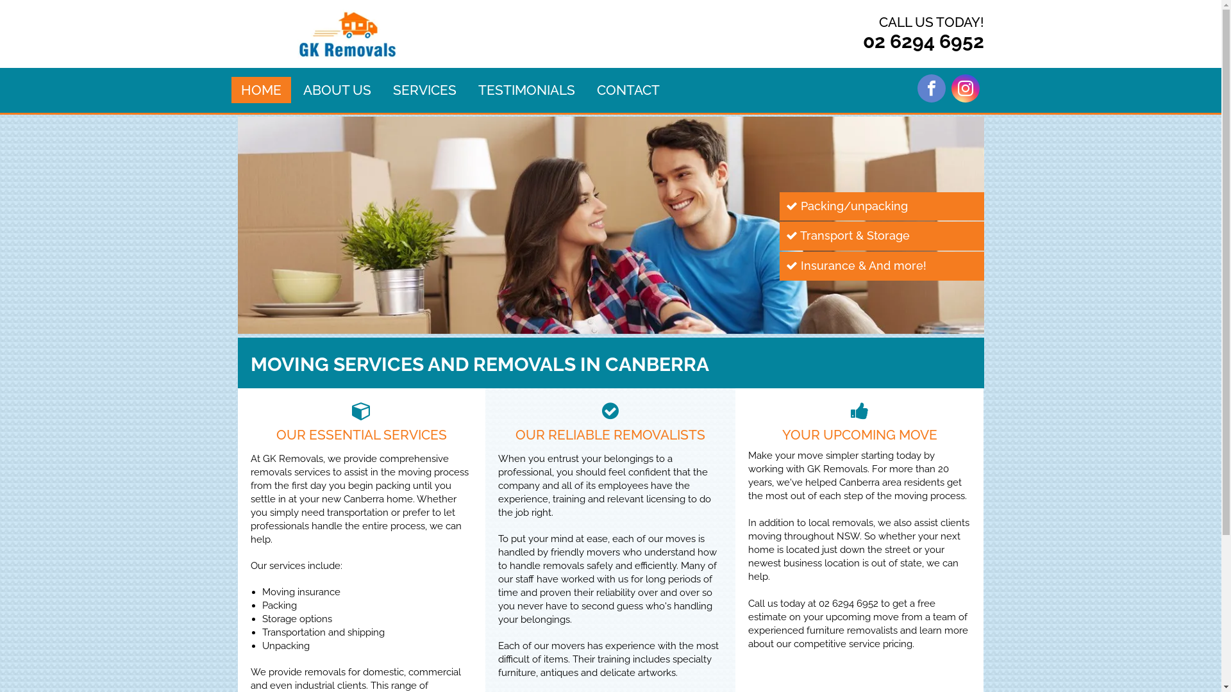  Describe the element at coordinates (262, 90) in the screenshot. I see `HOME` at that location.